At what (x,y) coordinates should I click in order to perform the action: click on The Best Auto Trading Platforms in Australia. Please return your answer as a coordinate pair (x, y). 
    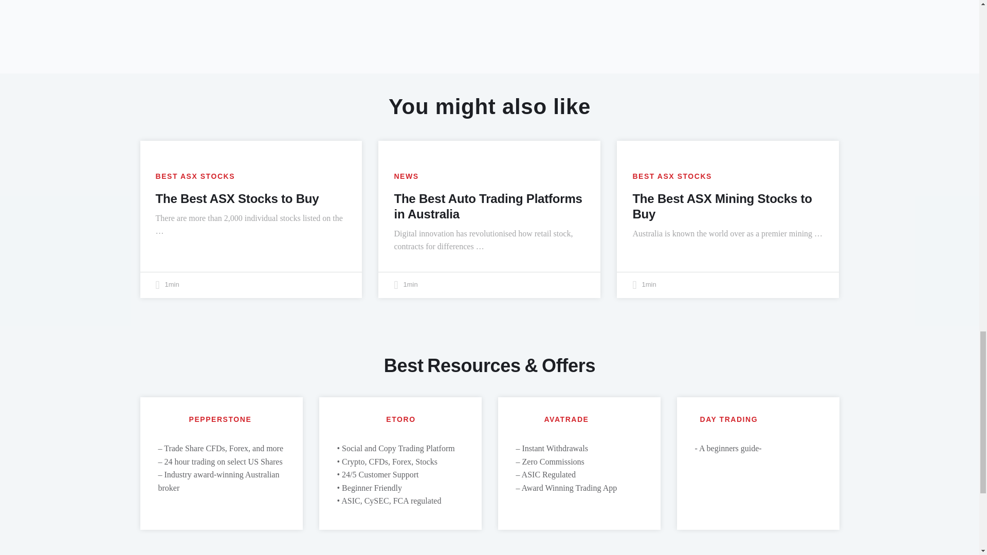
    Looking at the image, I should click on (488, 206).